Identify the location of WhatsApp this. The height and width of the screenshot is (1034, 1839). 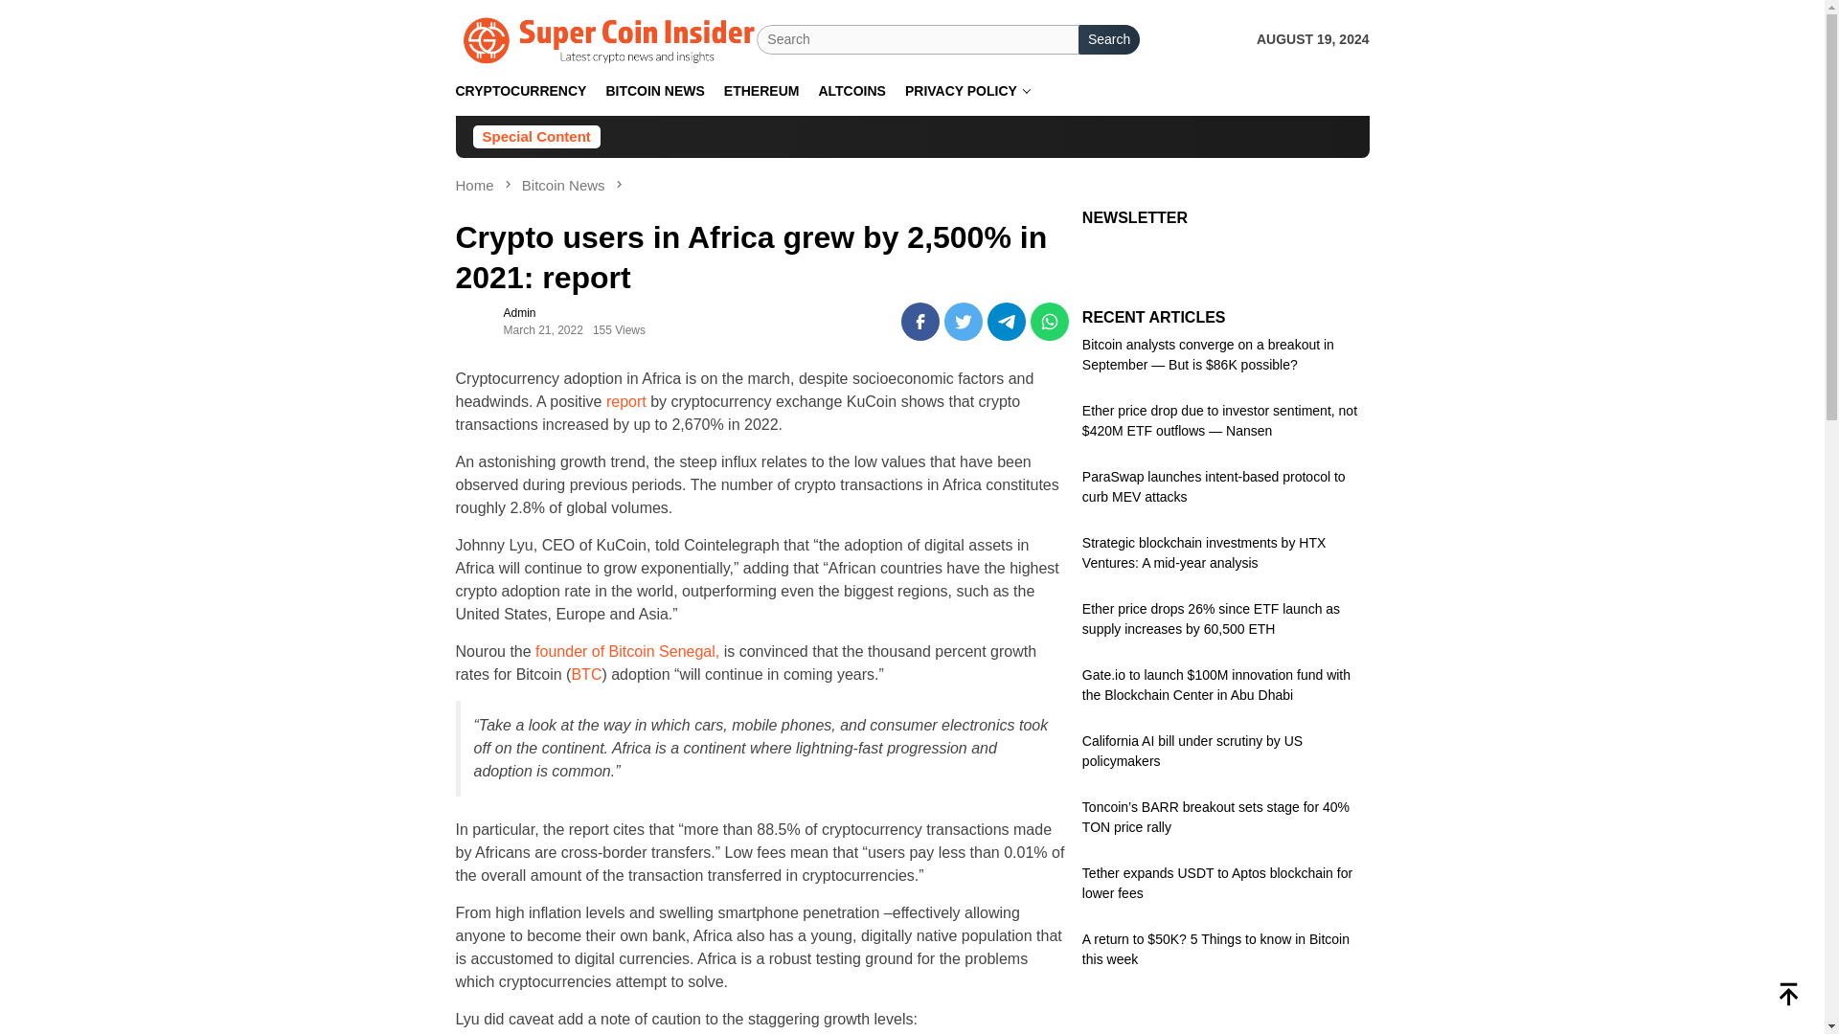
(1049, 322).